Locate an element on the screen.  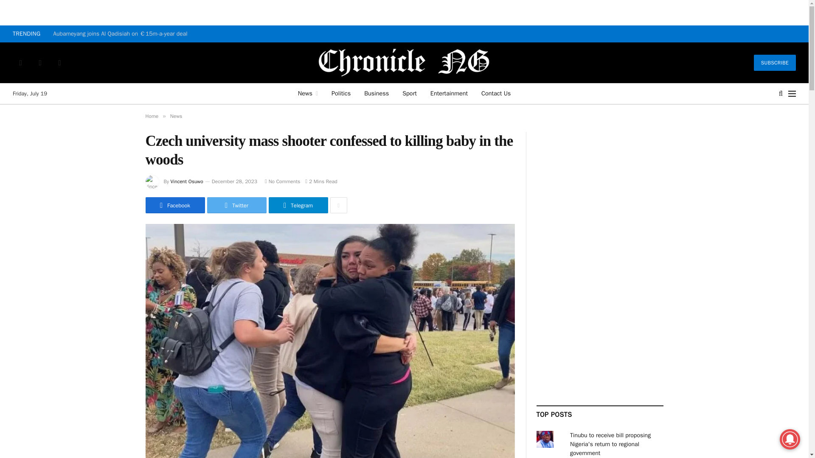
Posts by Vincent Osuwo is located at coordinates (187, 182).